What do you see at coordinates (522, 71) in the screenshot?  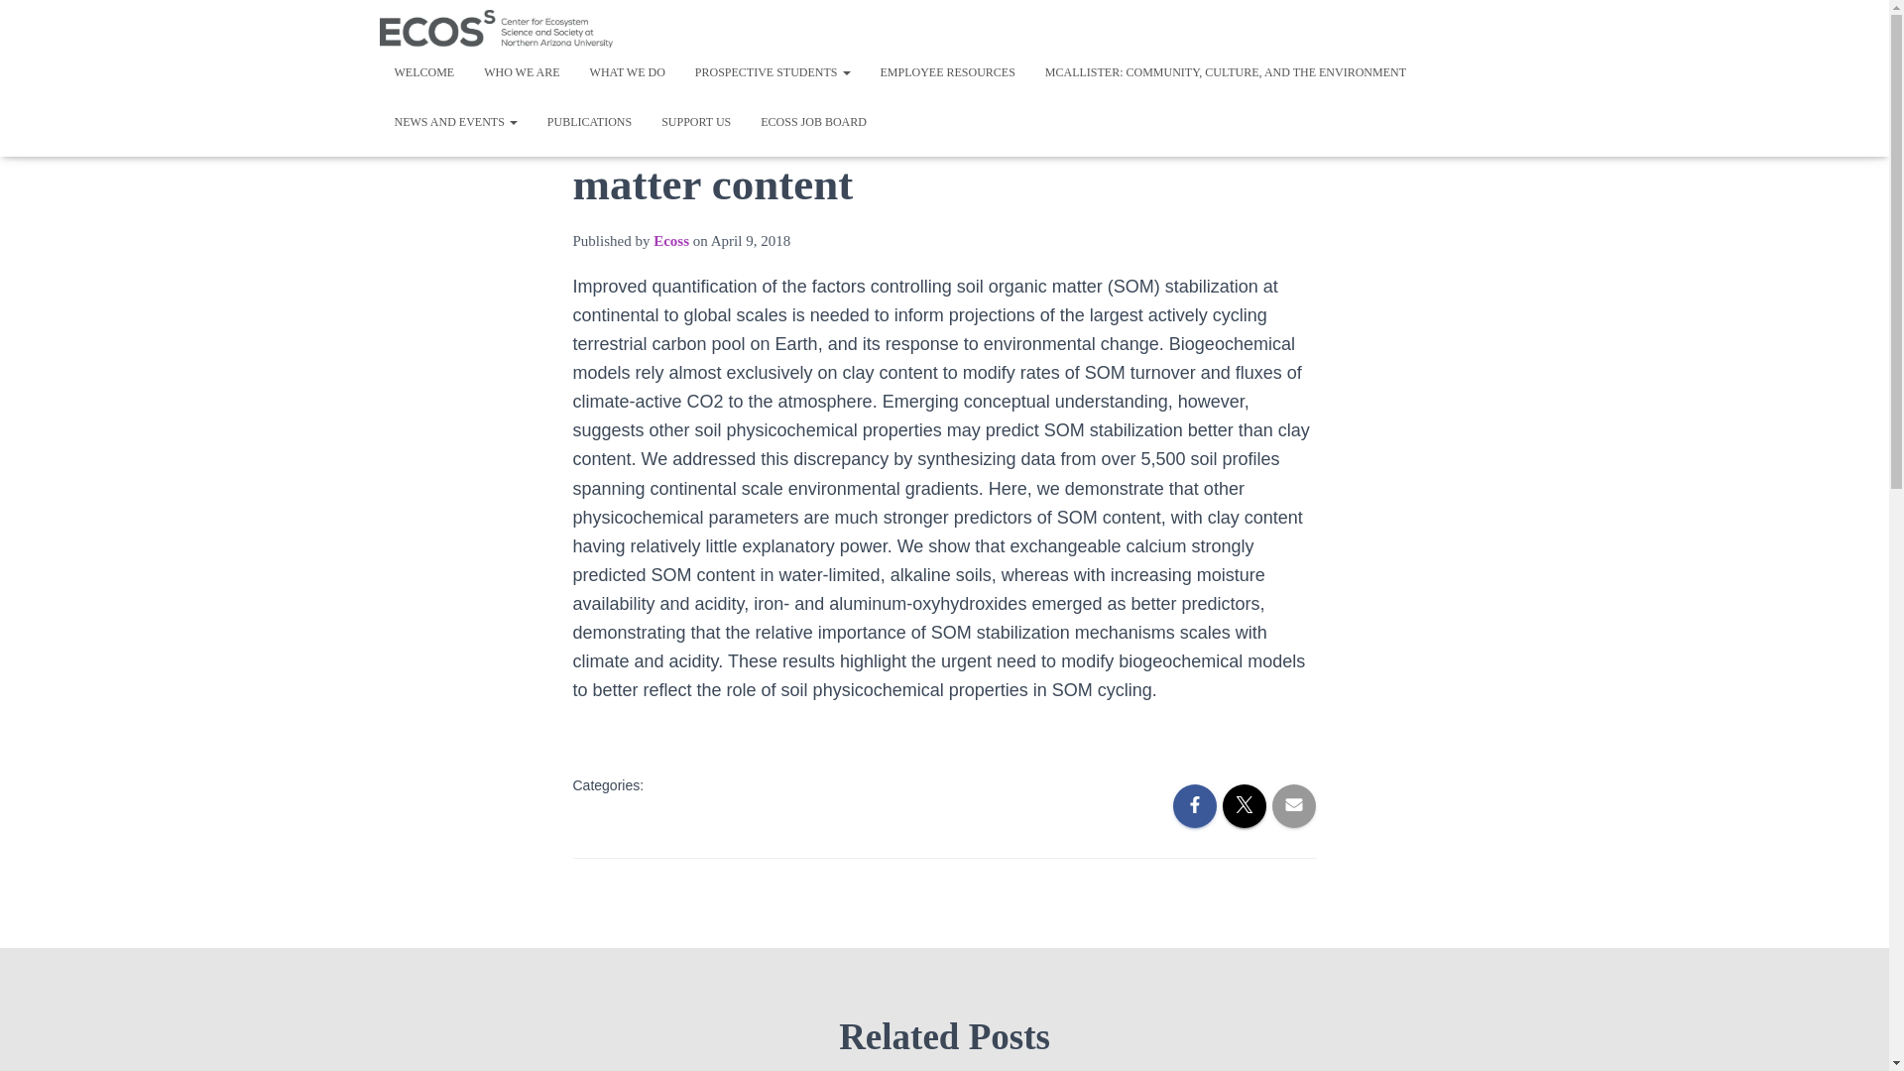 I see `Who We Are` at bounding box center [522, 71].